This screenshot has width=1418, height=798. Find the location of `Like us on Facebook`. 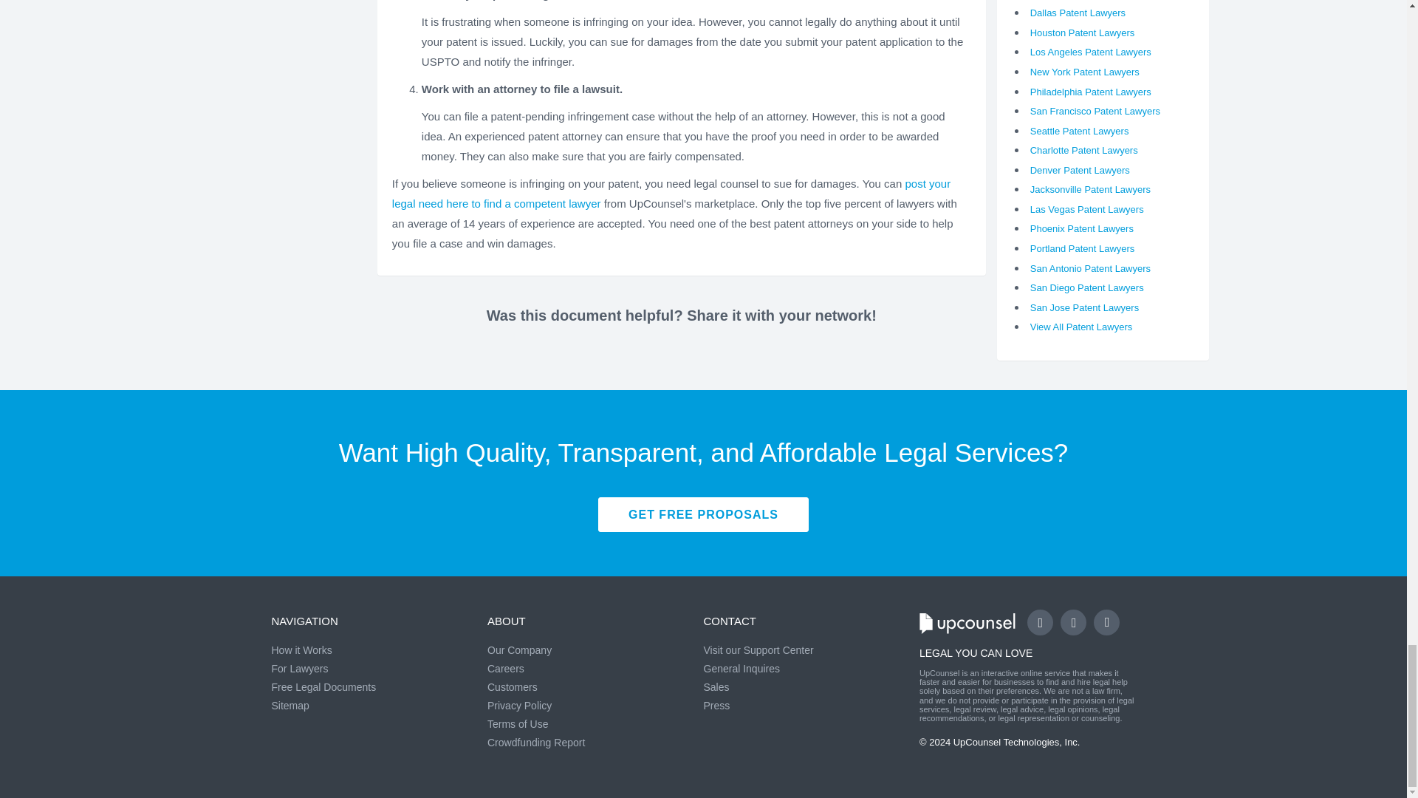

Like us on Facebook is located at coordinates (1040, 622).